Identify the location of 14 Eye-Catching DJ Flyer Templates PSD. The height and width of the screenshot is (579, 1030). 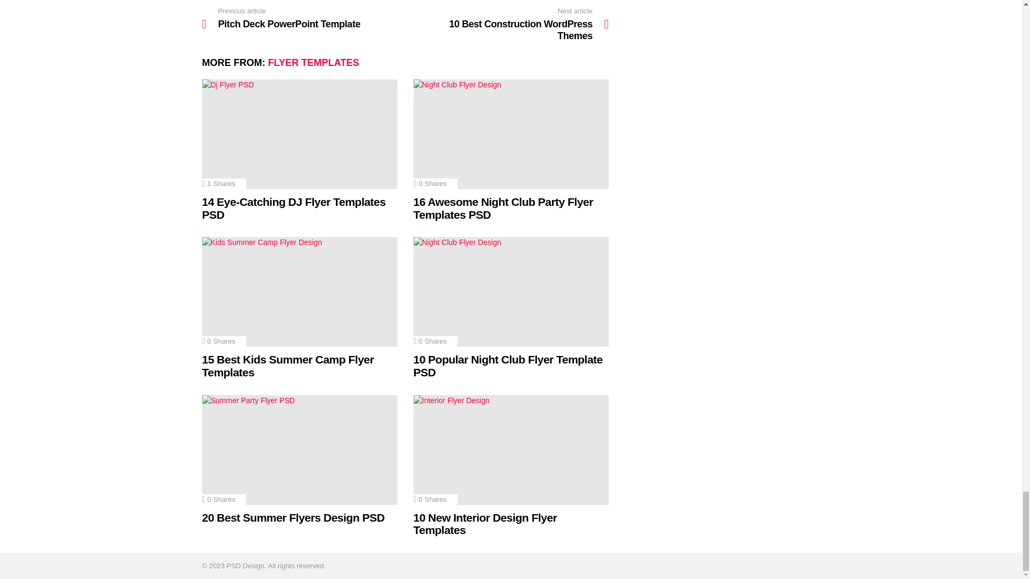
(299, 134).